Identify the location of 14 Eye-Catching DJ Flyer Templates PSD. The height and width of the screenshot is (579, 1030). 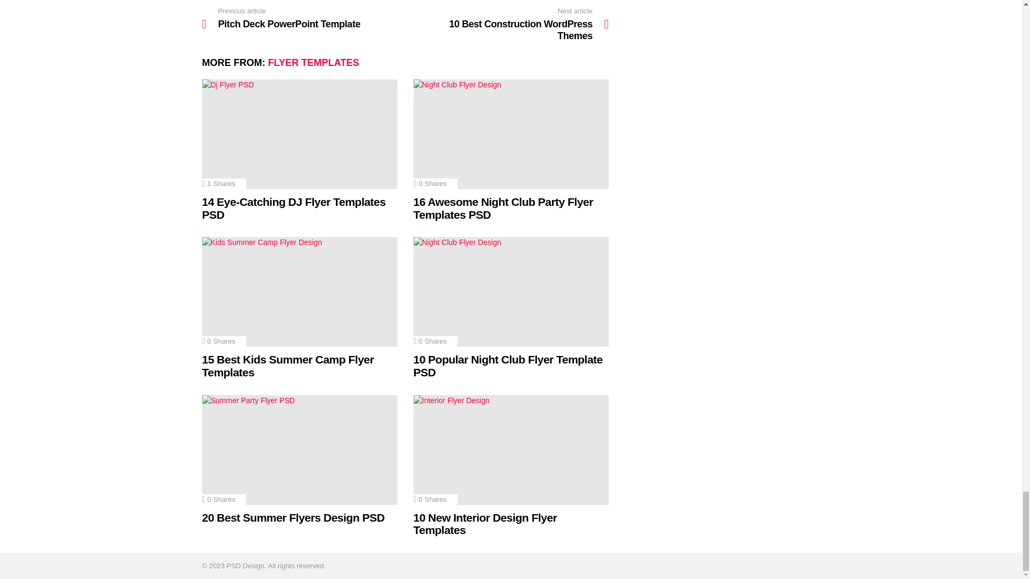
(299, 134).